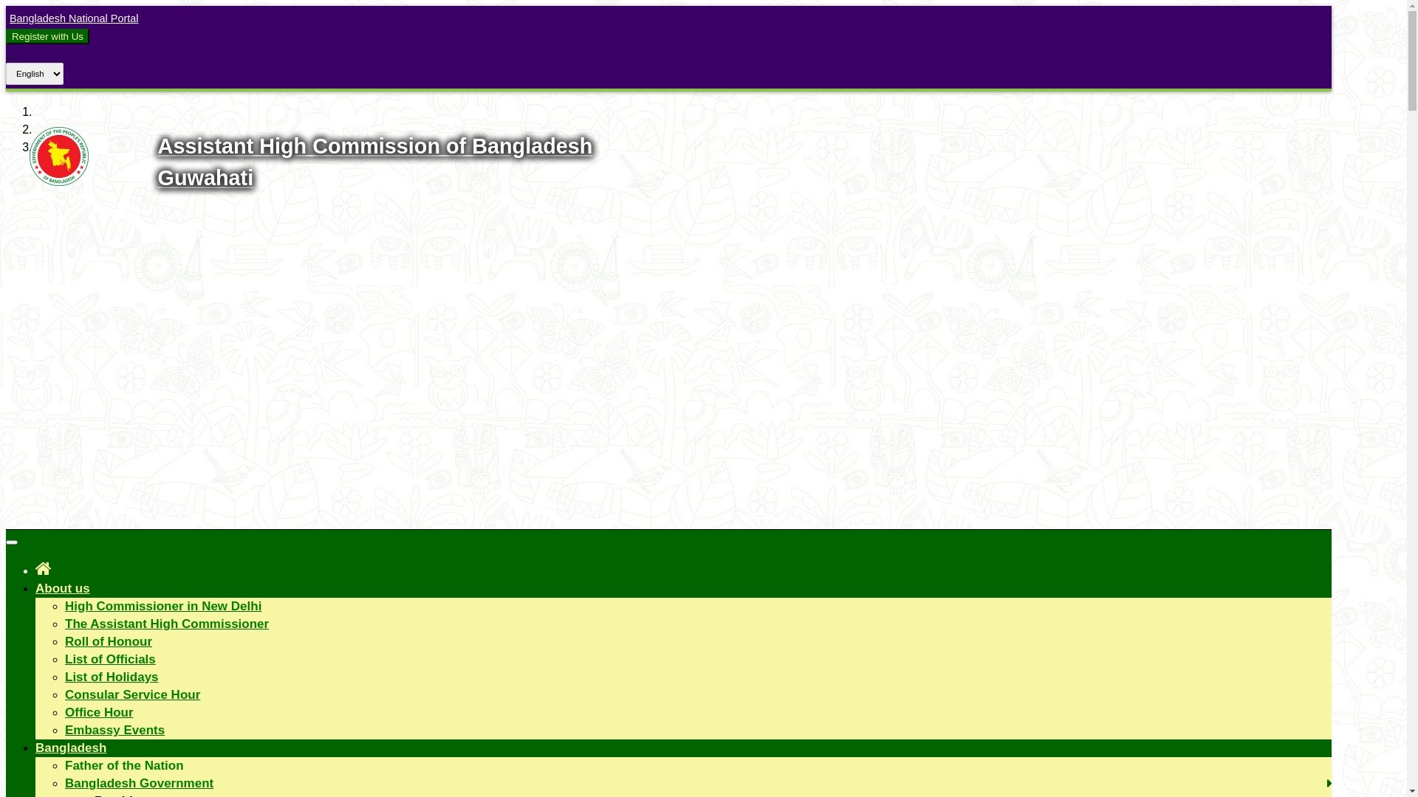 The height and width of the screenshot is (797, 1418). I want to click on Bangladesh National Portal, so click(72, 18).